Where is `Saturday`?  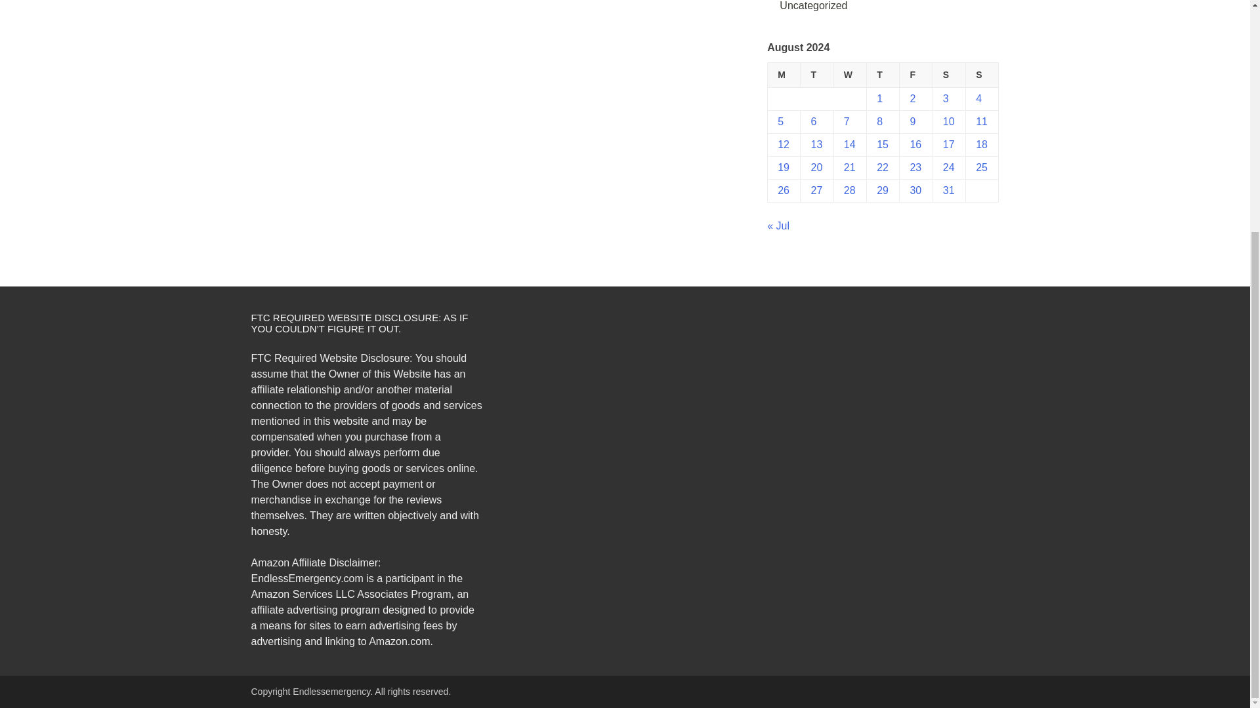 Saturday is located at coordinates (948, 75).